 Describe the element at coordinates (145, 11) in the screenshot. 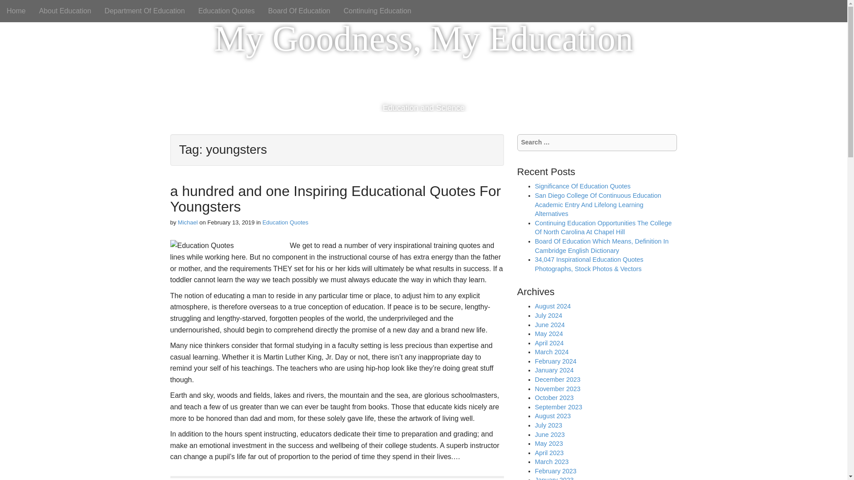

I see `Department Of Education` at that location.